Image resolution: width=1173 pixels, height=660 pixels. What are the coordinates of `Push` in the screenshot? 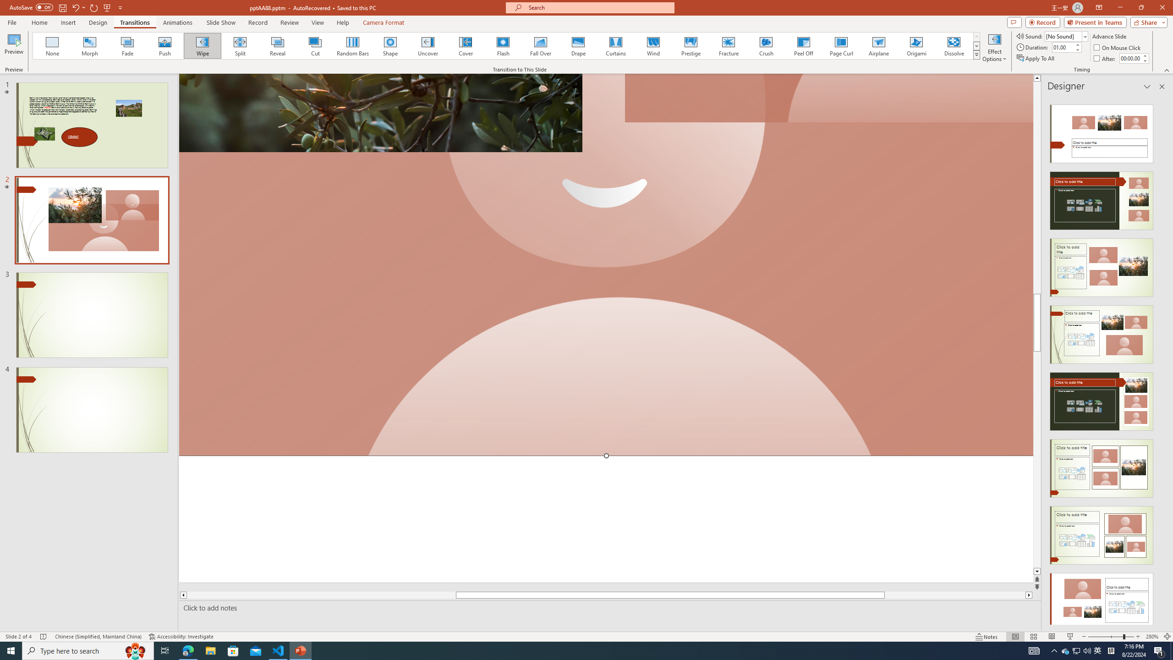 It's located at (165, 46).